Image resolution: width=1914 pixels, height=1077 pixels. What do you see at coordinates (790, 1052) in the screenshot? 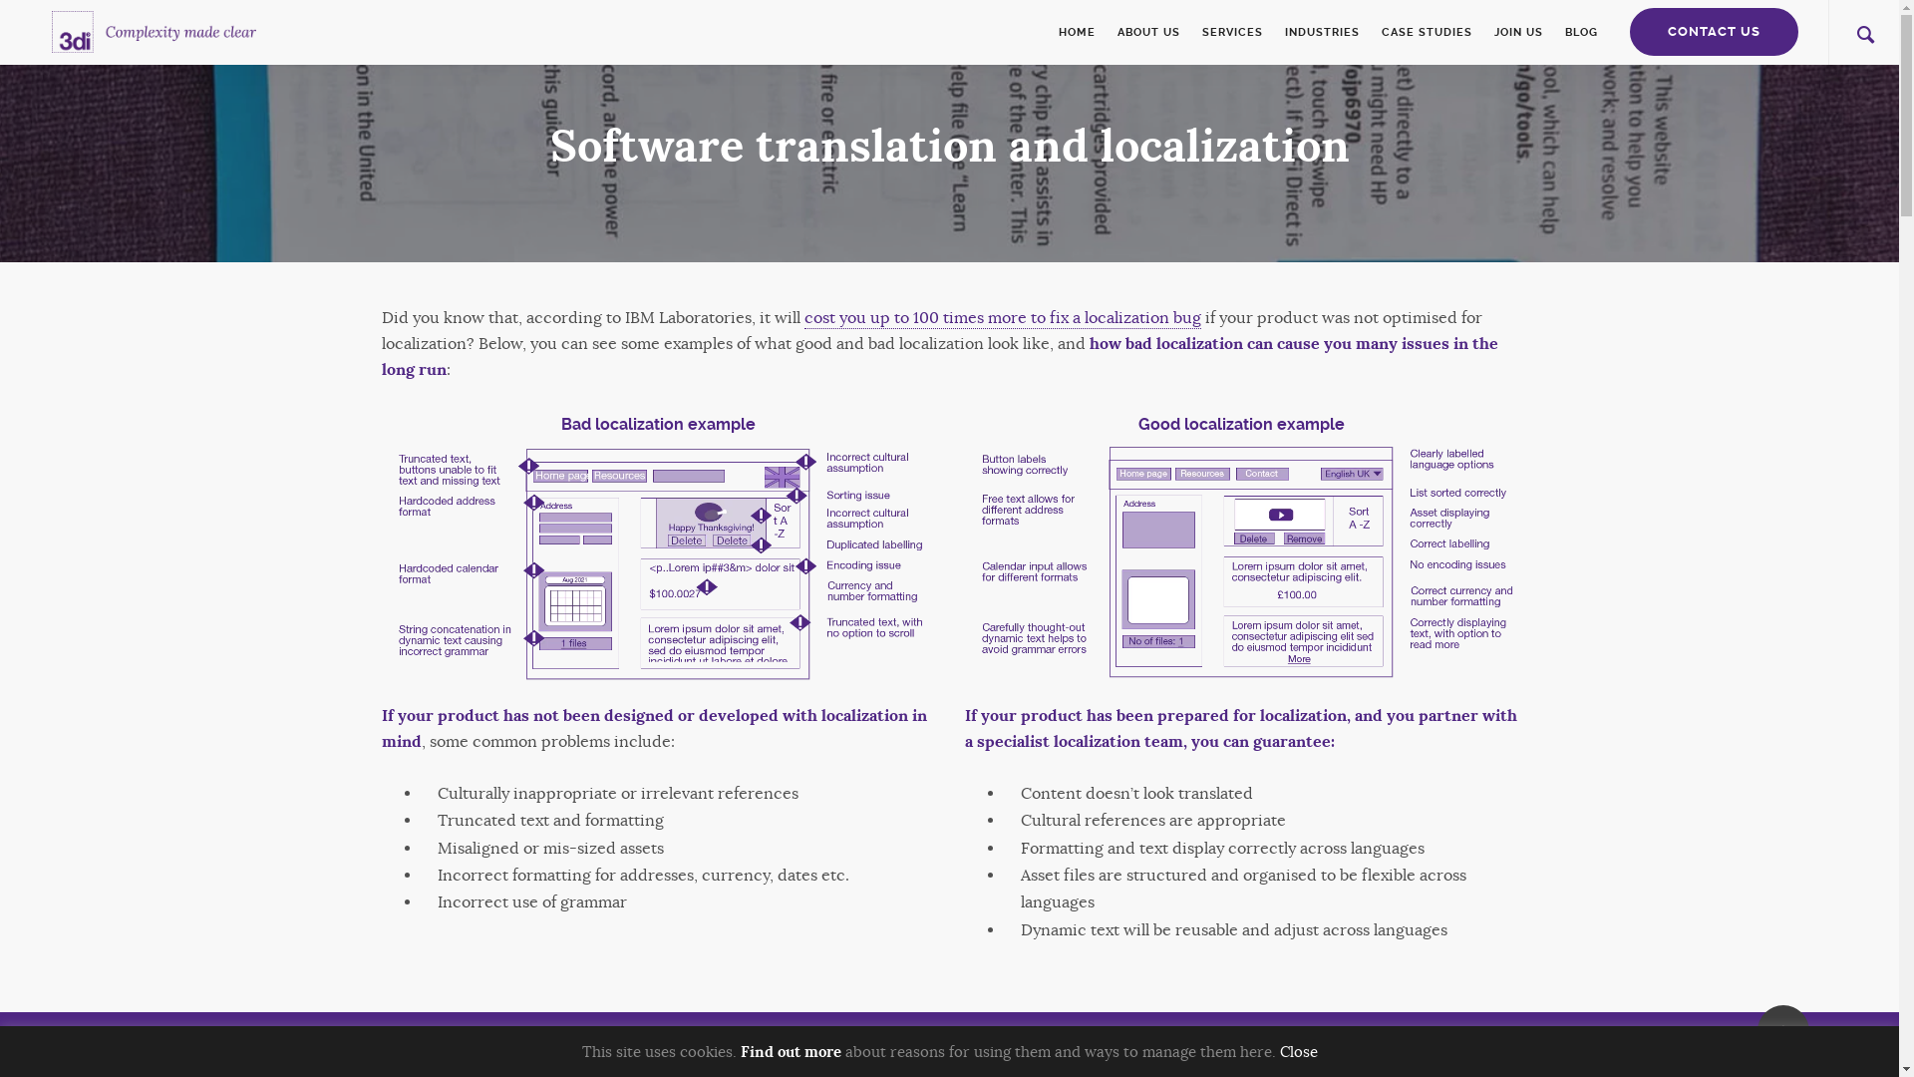
I see `Find out more` at bounding box center [790, 1052].